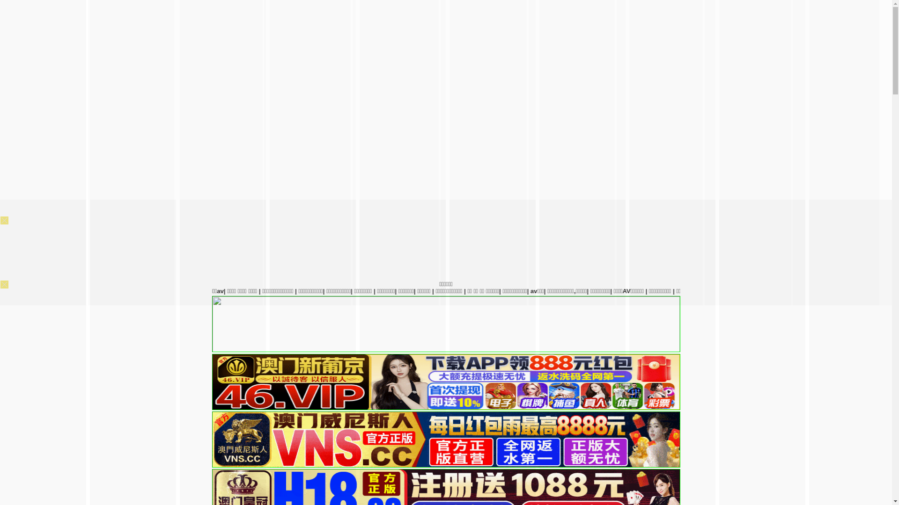  What do you see at coordinates (445, 291) in the screenshot?
I see `|` at bounding box center [445, 291].